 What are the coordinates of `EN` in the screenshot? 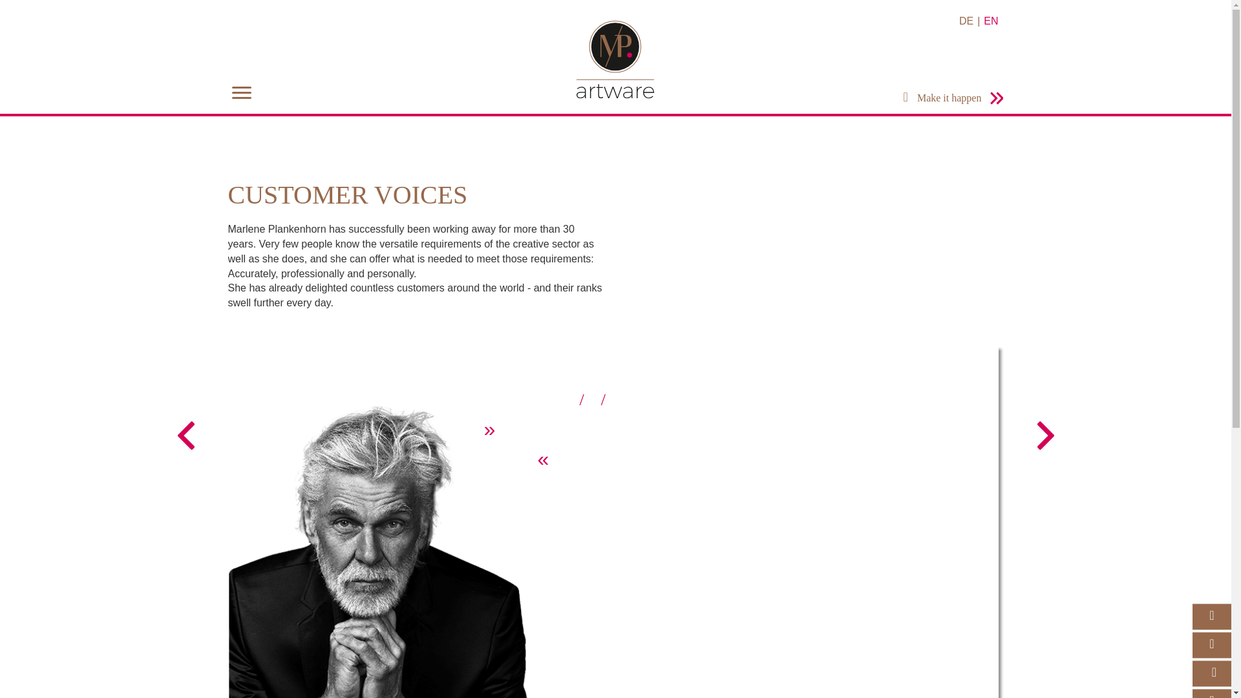 It's located at (990, 21).